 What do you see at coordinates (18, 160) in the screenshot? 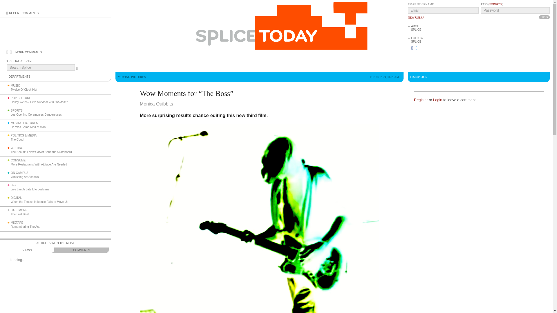
I see `CONSUME` at bounding box center [18, 160].